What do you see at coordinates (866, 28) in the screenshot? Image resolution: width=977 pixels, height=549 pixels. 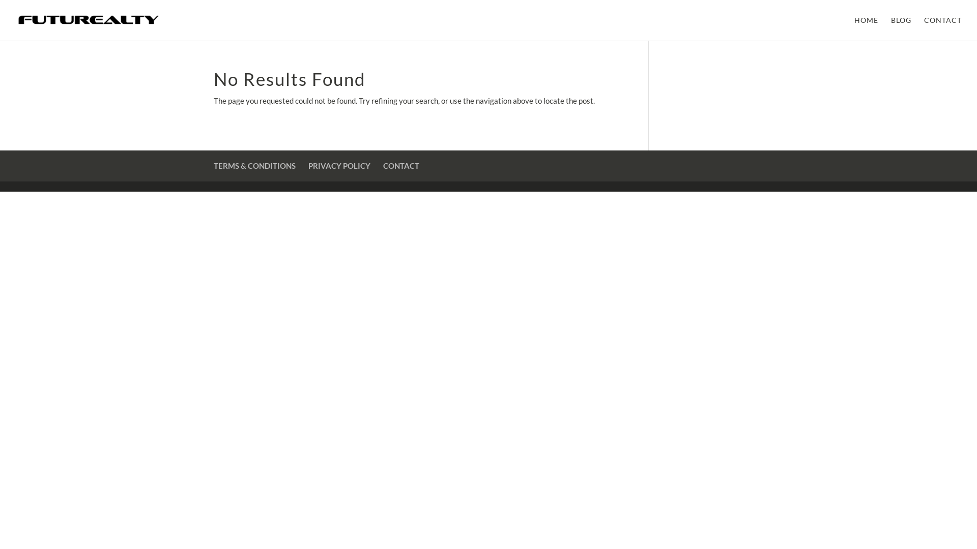 I see `HOME` at bounding box center [866, 28].